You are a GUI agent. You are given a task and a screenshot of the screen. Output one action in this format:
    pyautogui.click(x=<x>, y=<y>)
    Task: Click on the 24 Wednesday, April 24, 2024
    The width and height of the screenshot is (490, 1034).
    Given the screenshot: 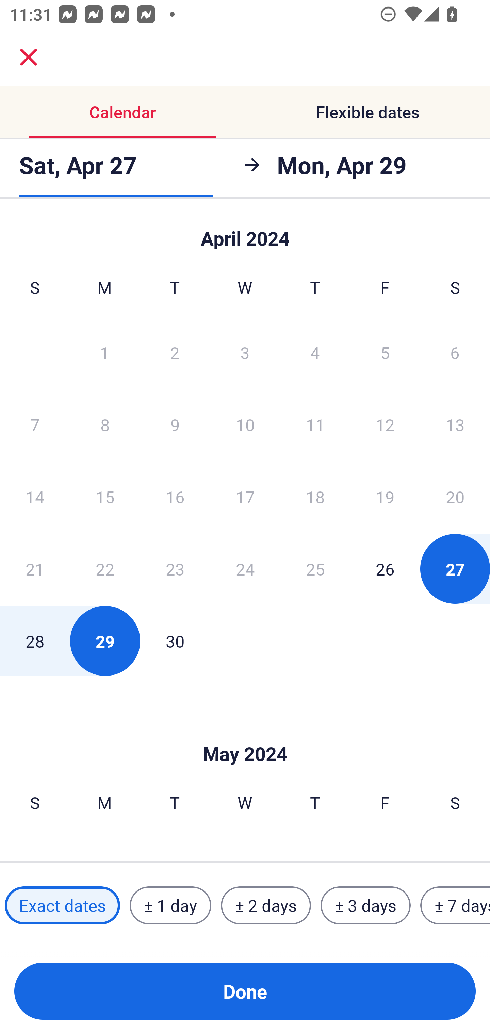 What is the action you would take?
    pyautogui.click(x=245, y=569)
    